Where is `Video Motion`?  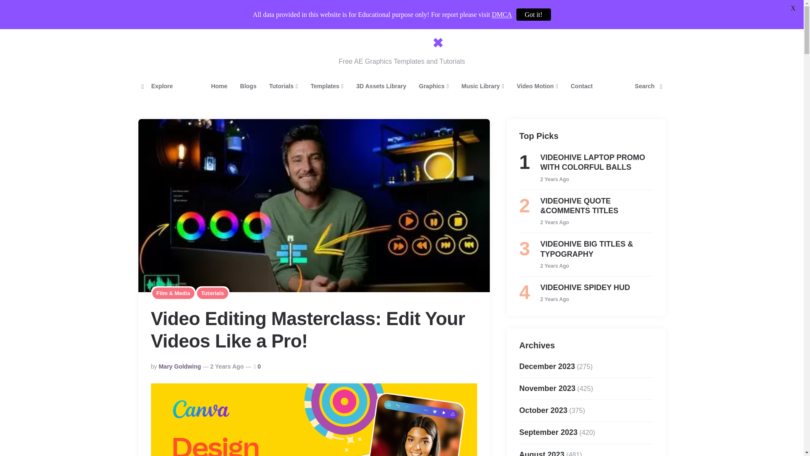 Video Motion is located at coordinates (537, 86).